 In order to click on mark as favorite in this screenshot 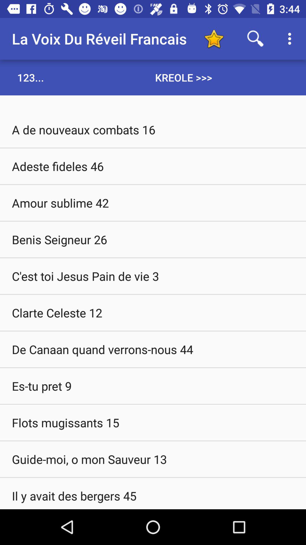, I will do `click(214, 39)`.